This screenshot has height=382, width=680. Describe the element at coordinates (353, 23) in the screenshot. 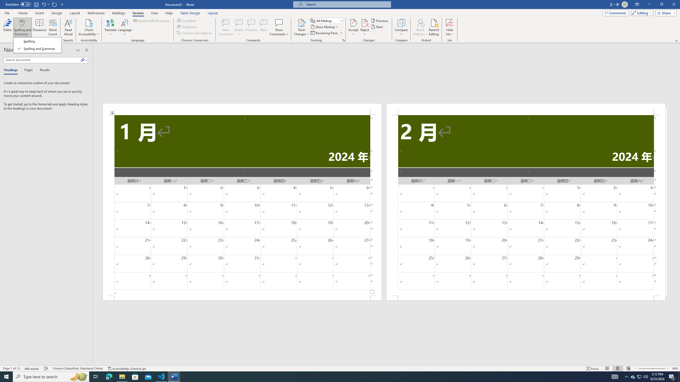

I see `Accept and Move to Next` at that location.